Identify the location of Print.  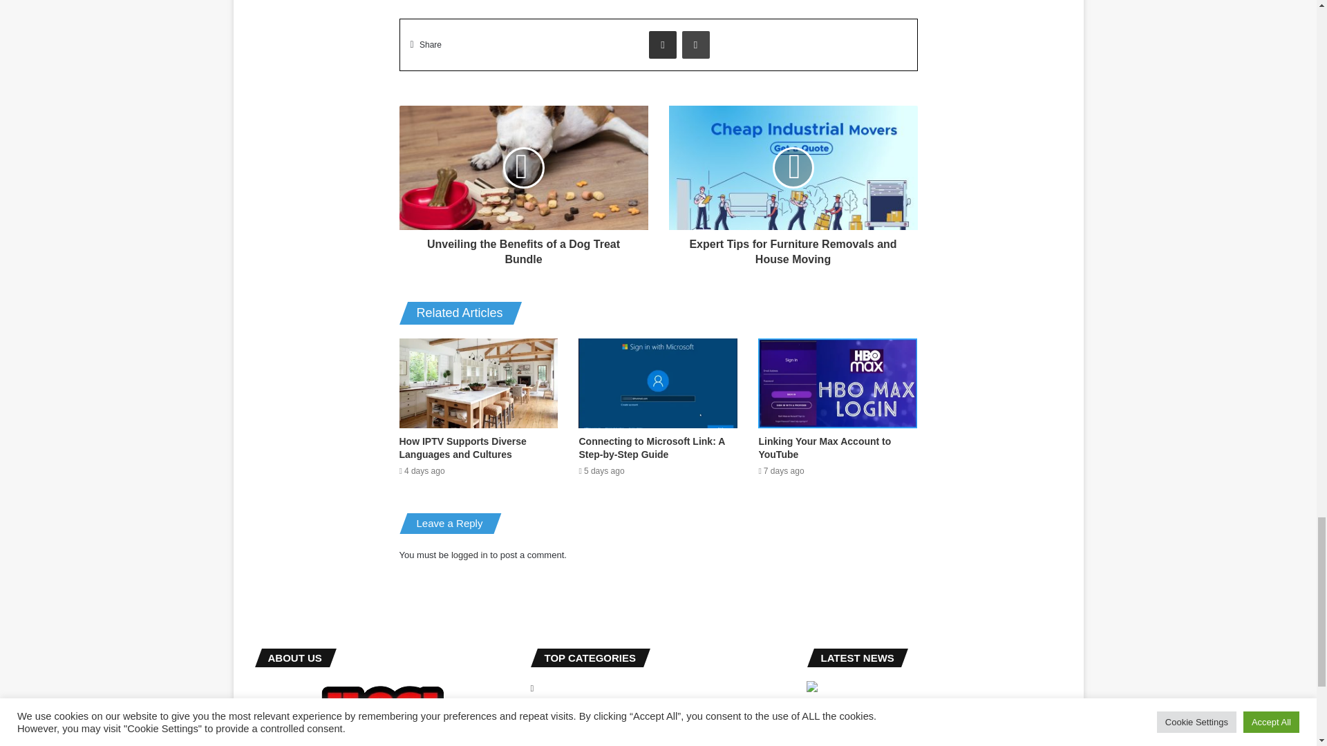
(695, 45).